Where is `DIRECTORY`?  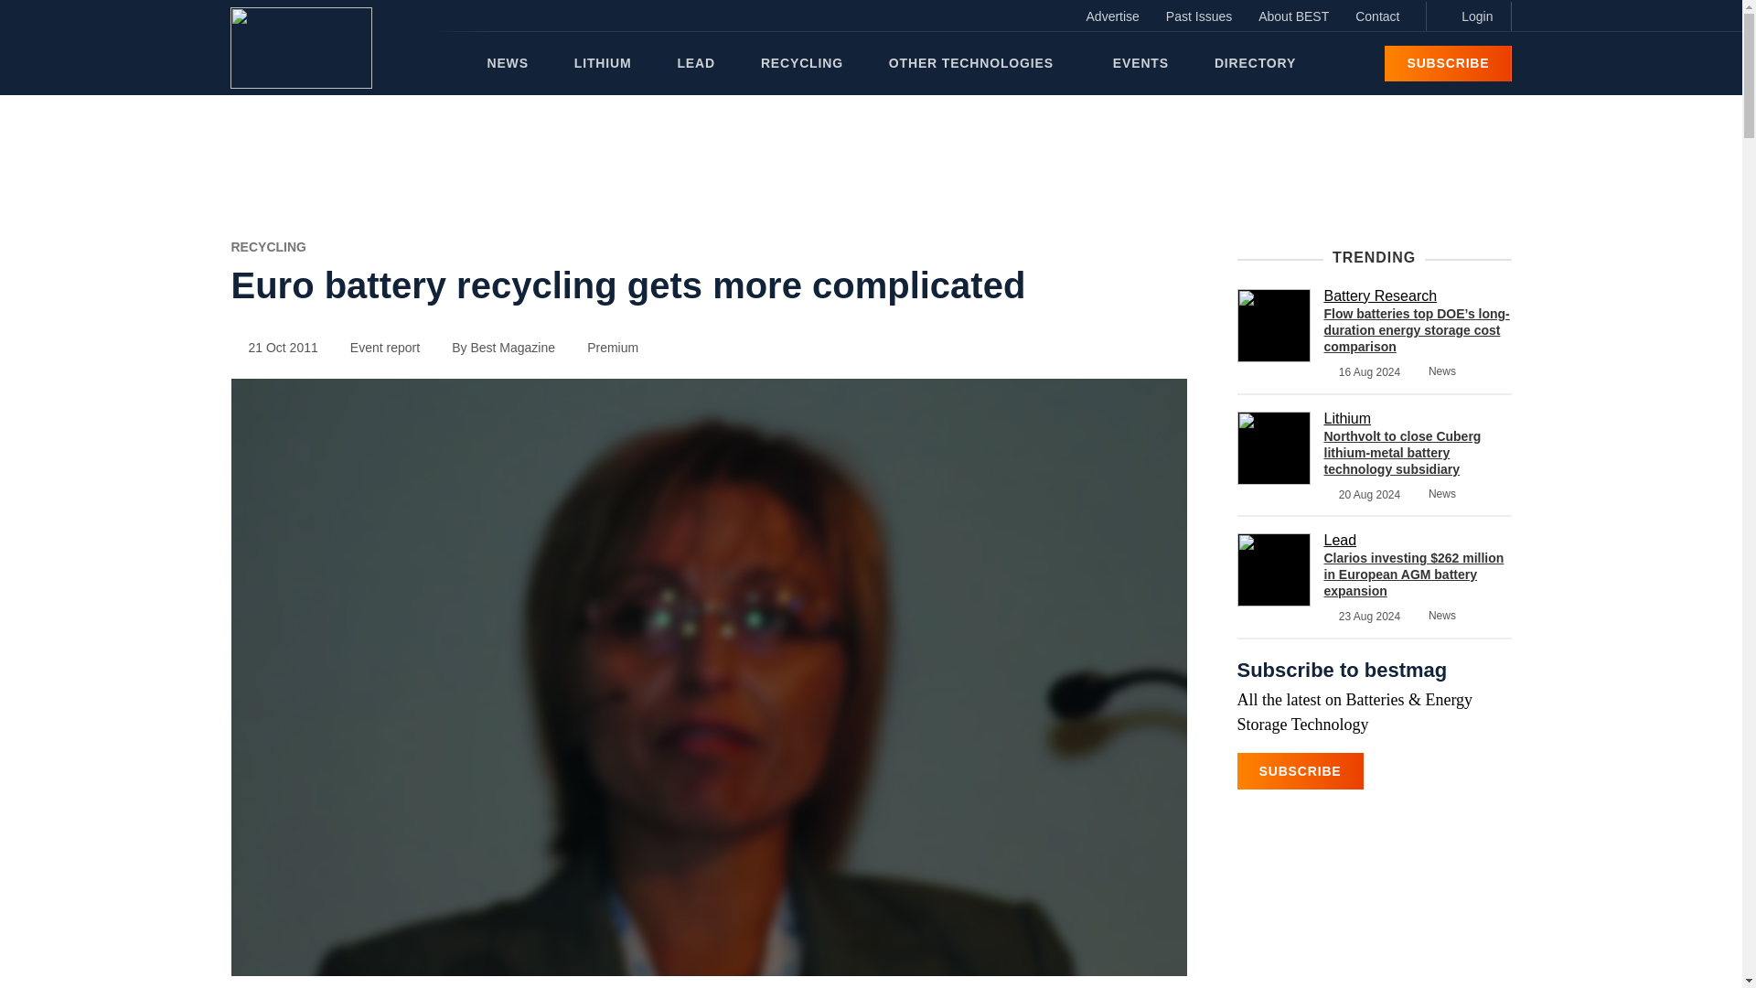 DIRECTORY is located at coordinates (1255, 62).